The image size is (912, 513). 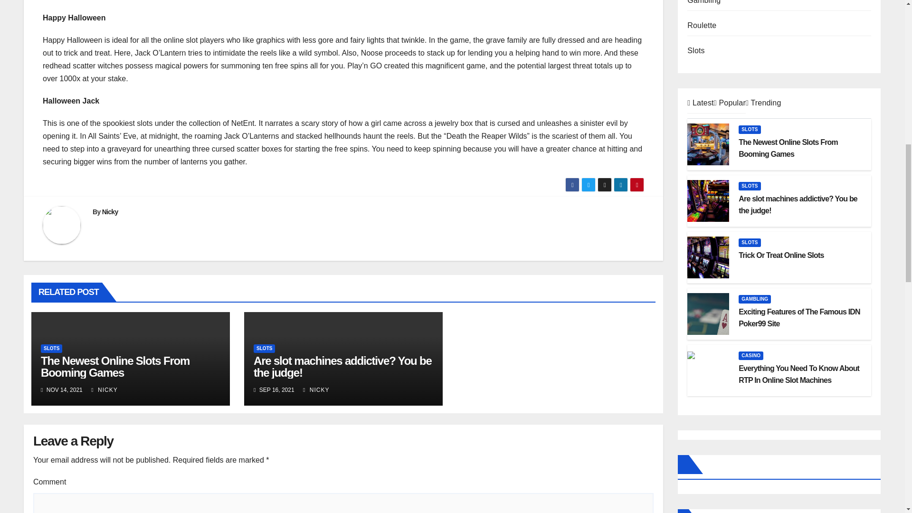 What do you see at coordinates (115, 367) in the screenshot?
I see `The Newest Online Slots From Booming Games` at bounding box center [115, 367].